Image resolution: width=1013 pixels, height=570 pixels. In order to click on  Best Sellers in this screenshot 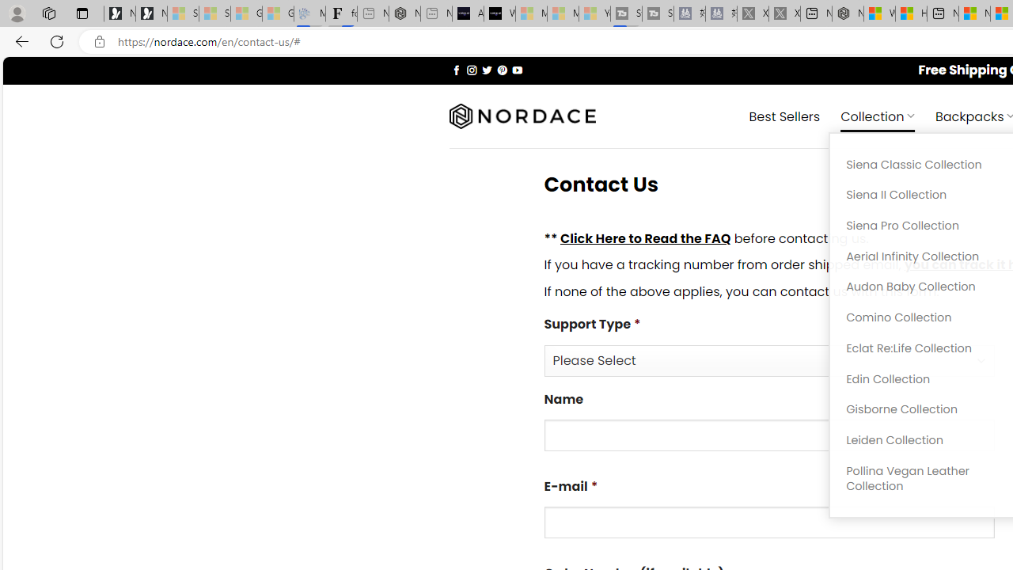, I will do `click(783, 116)`.